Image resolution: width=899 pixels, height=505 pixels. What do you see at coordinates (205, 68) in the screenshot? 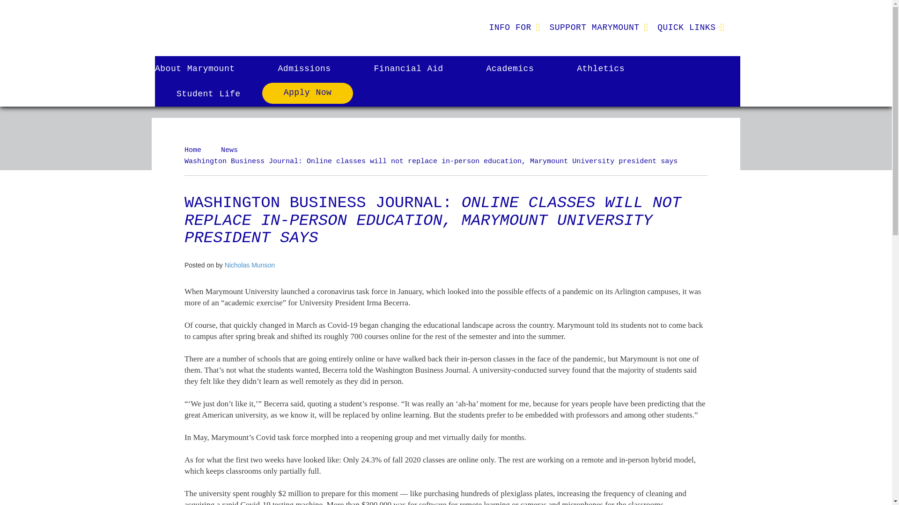
I see `About Marymount` at bounding box center [205, 68].